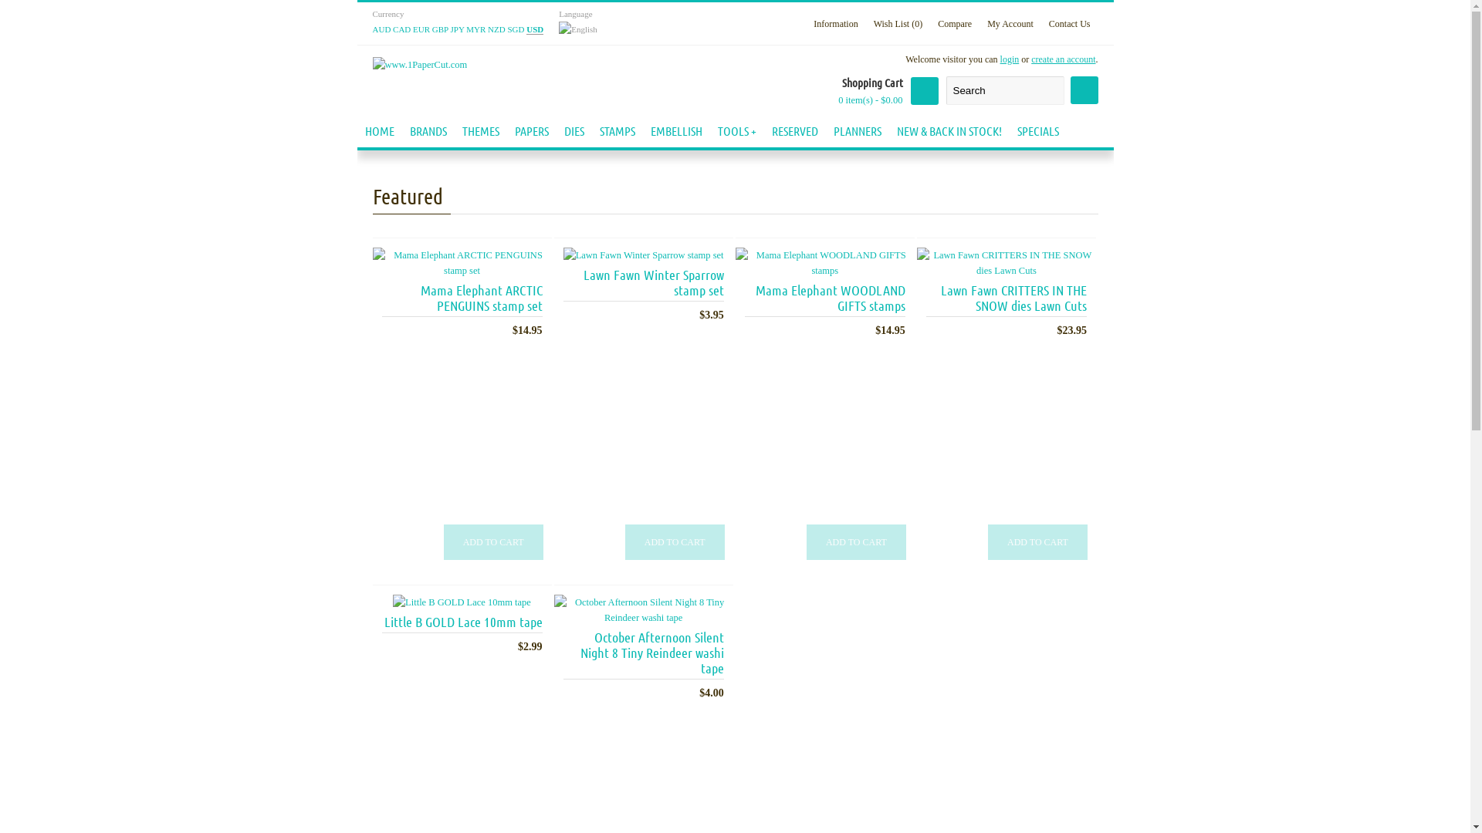  I want to click on login, so click(1010, 59).